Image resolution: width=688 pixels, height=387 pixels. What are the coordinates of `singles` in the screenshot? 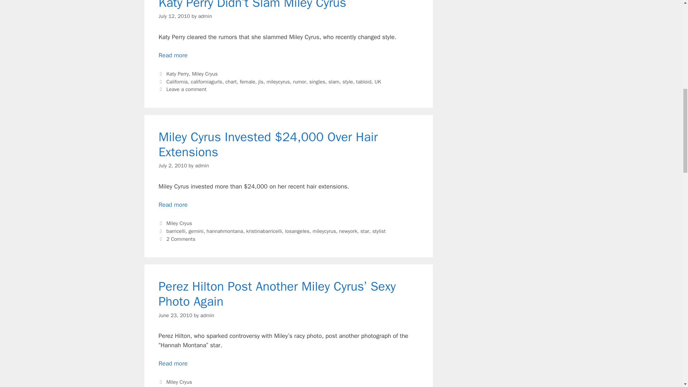 It's located at (317, 82).